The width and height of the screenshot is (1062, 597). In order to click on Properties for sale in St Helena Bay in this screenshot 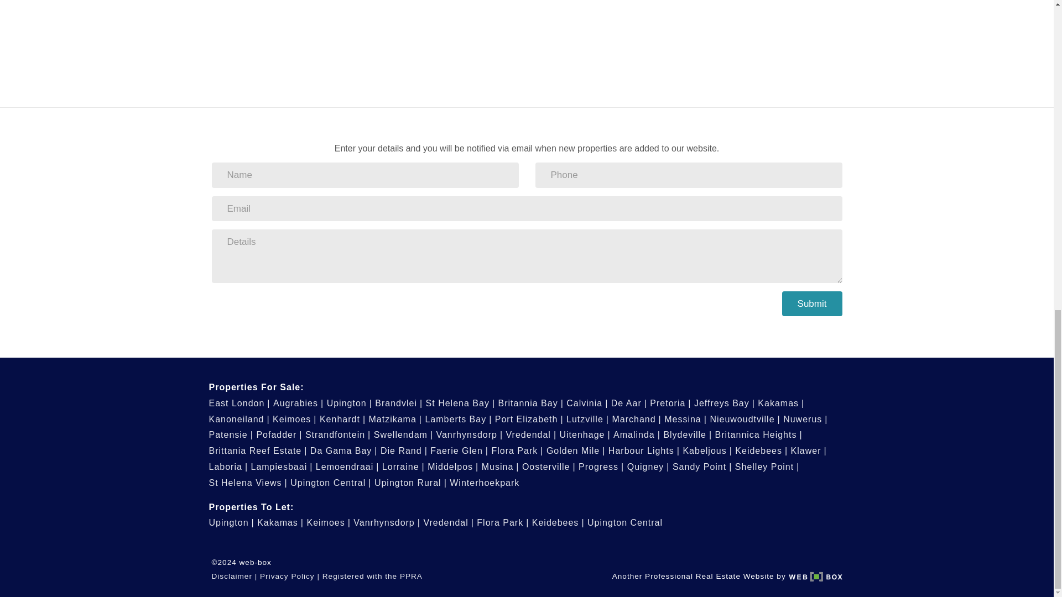, I will do `click(460, 403)`.